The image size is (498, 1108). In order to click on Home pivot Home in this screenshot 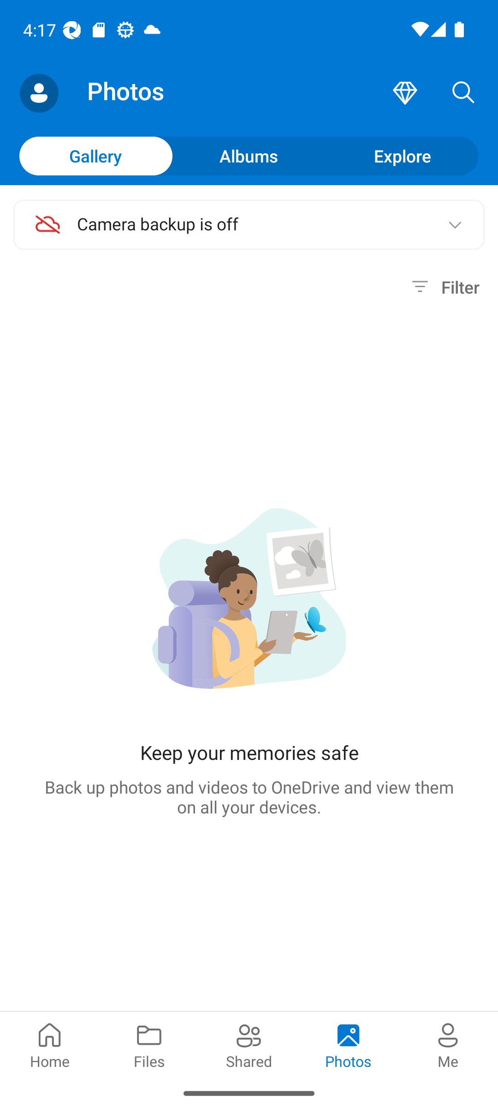, I will do `click(50, 1044)`.